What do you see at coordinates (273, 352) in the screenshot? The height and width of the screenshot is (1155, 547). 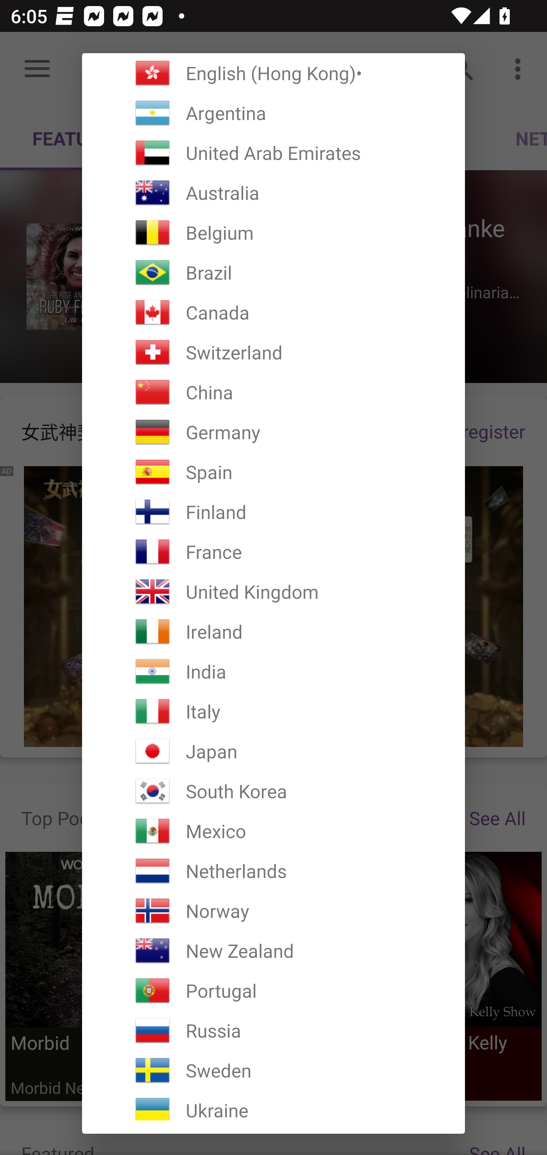 I see `Switzerland` at bounding box center [273, 352].